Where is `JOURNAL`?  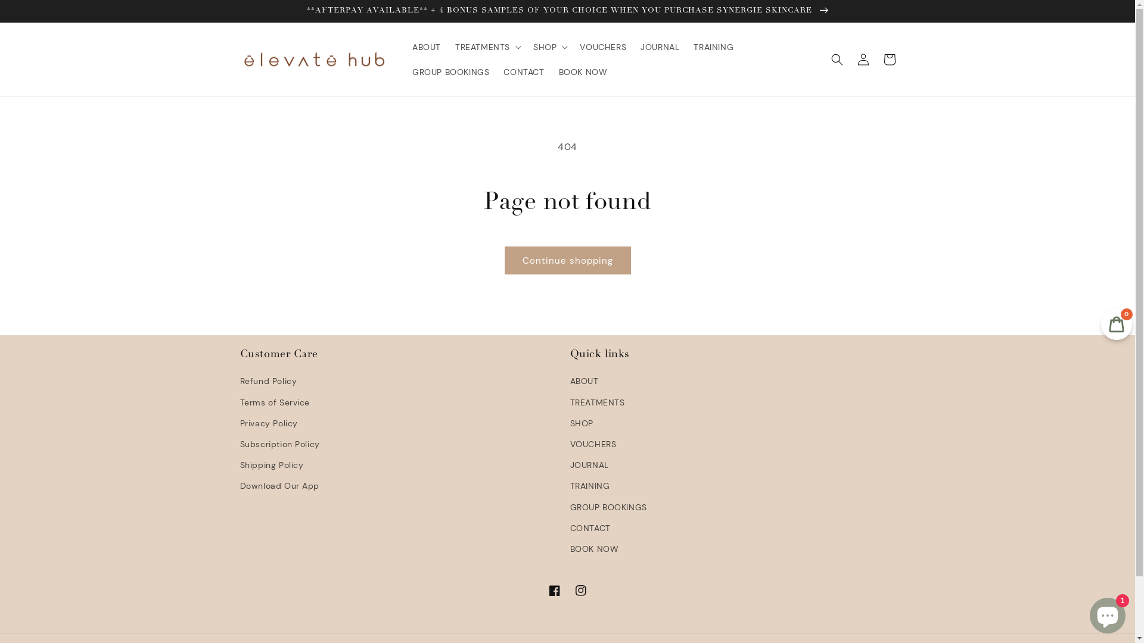
JOURNAL is located at coordinates (589, 466).